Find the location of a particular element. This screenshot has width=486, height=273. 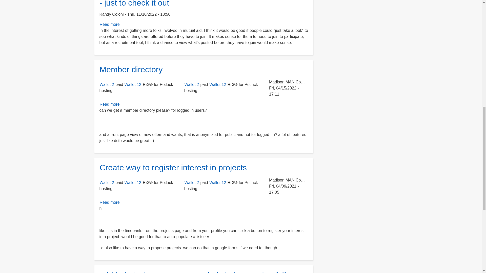

Wallet 2 is located at coordinates (109, 104).